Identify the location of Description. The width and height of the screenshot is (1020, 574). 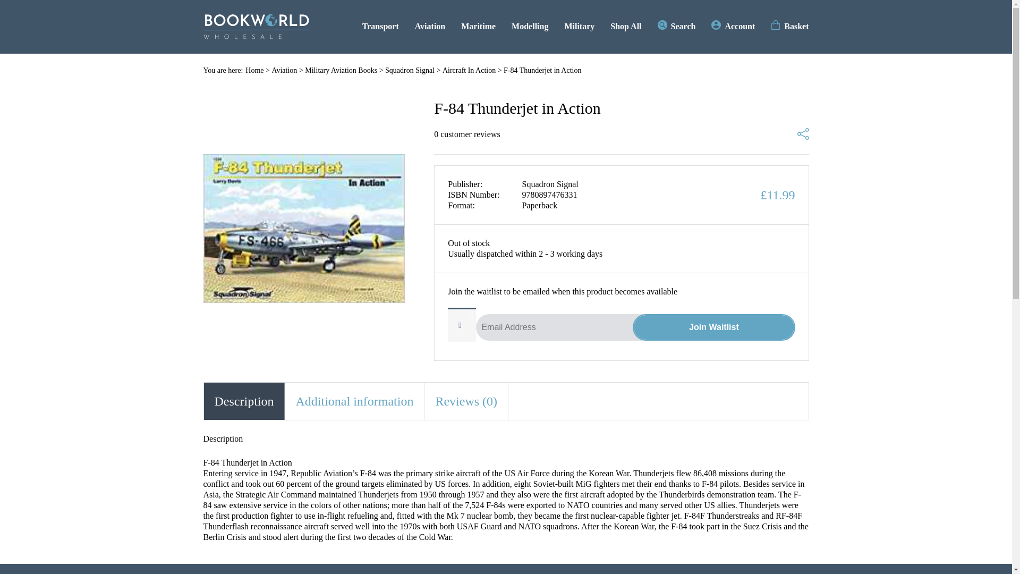
(244, 401).